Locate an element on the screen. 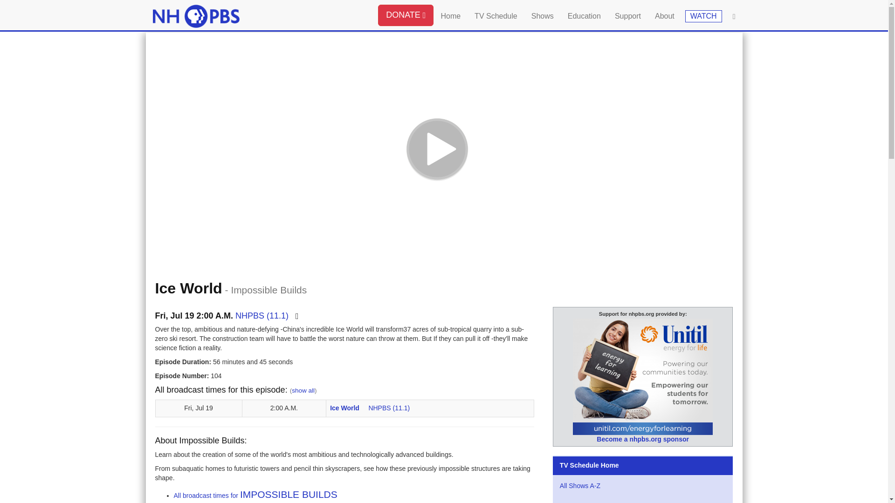 This screenshot has width=895, height=503.  This airtime is broadcast on NHPBS  is located at coordinates (389, 408).